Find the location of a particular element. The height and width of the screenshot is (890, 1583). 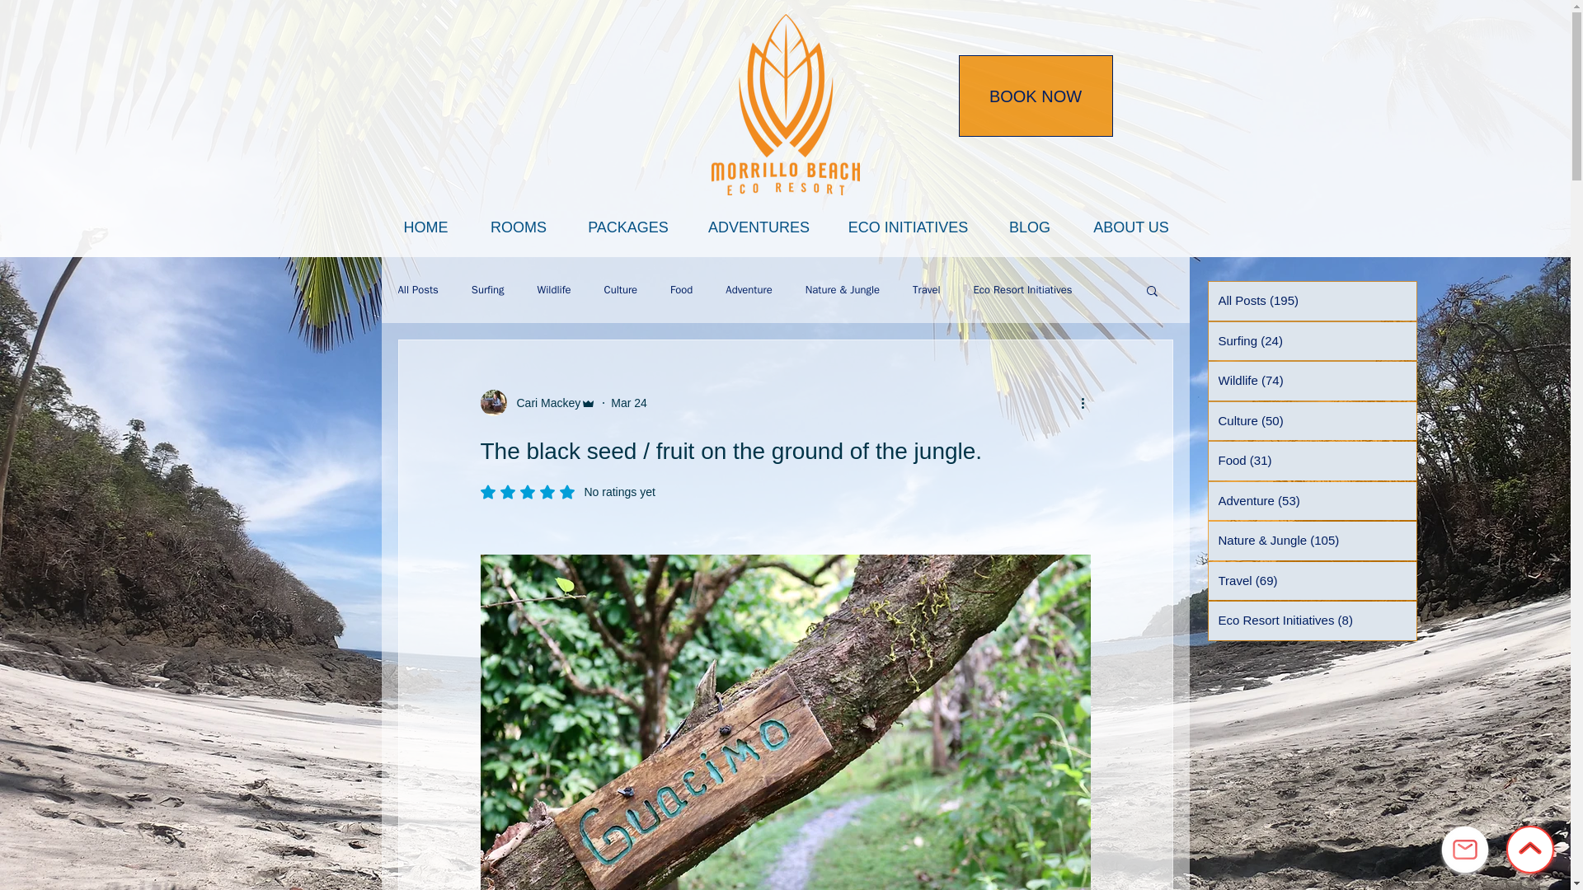

ECO INITIATIVES is located at coordinates (909, 227).